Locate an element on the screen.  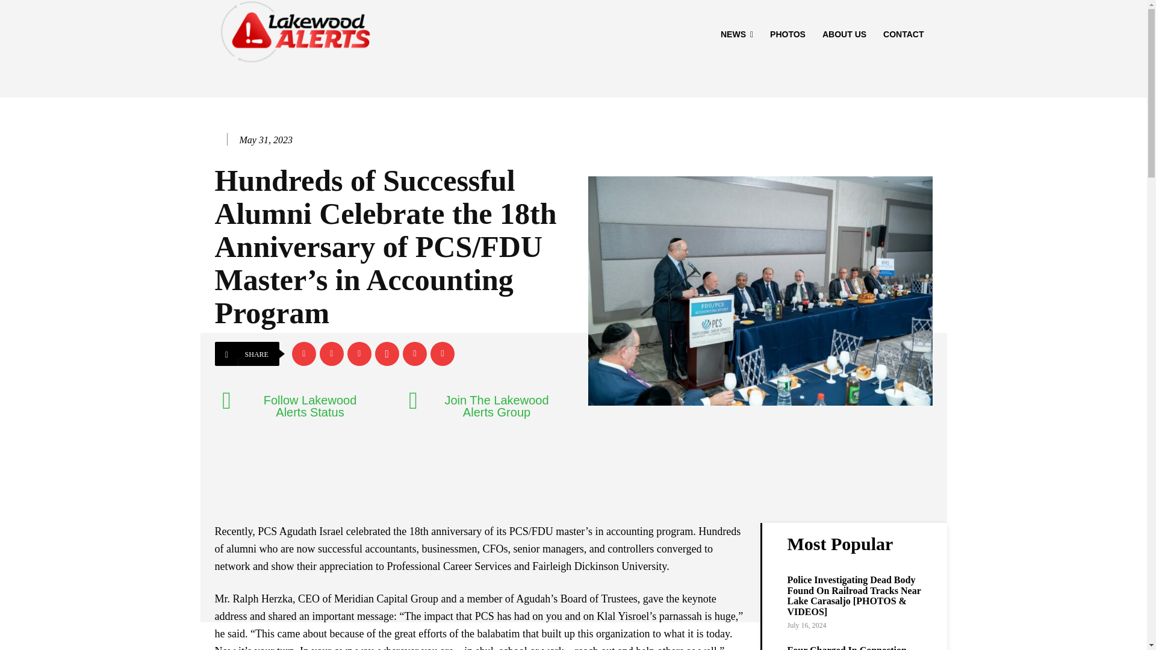
Linkedin is located at coordinates (359, 354).